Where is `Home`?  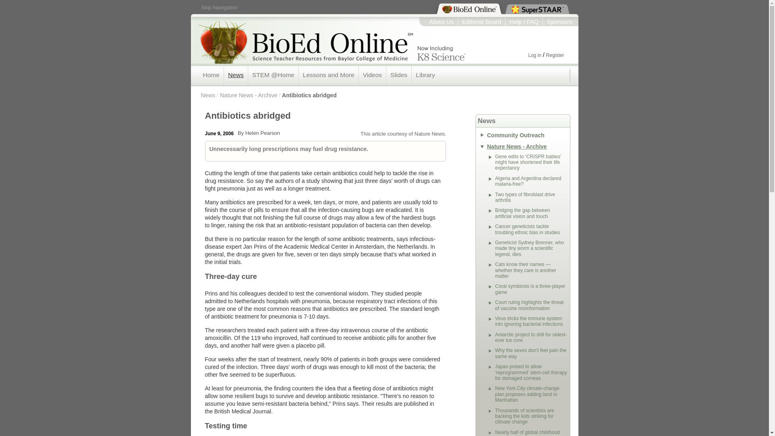 Home is located at coordinates (211, 75).